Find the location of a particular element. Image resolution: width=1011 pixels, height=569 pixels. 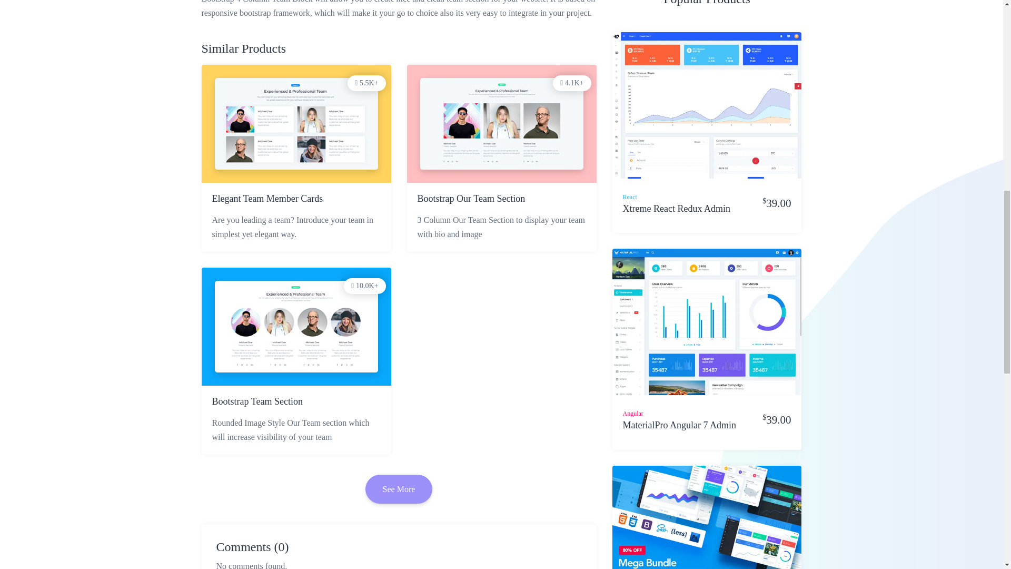

Bootstrap Team Section is located at coordinates (295, 401).